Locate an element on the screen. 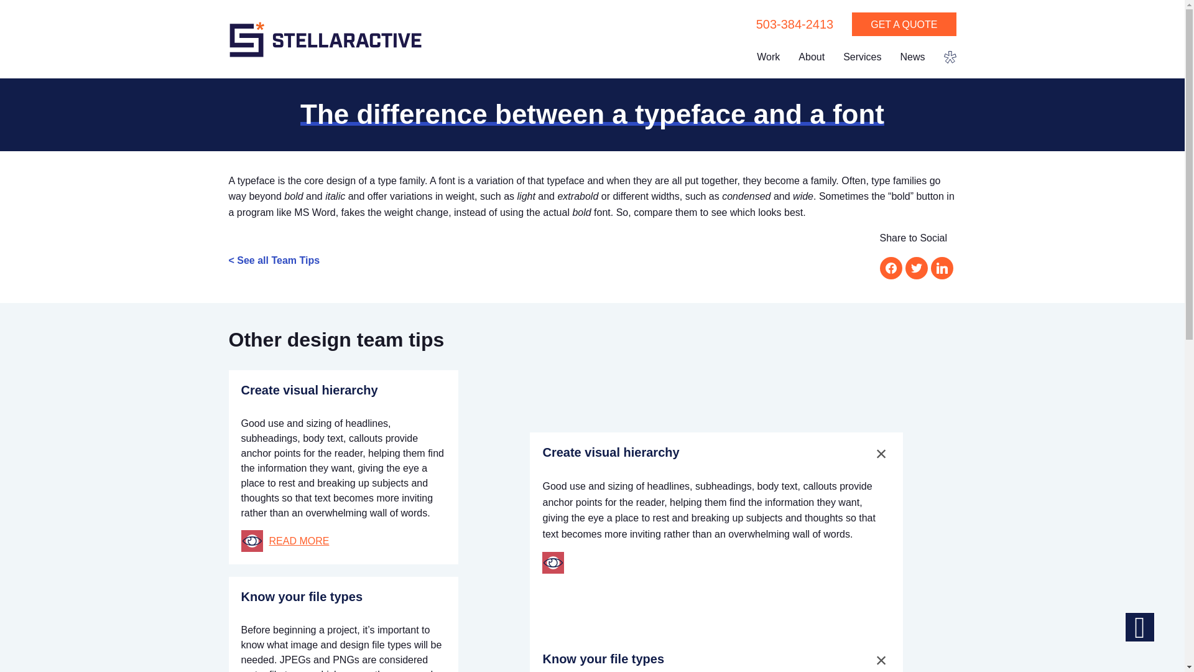 Image resolution: width=1194 pixels, height=672 pixels. About is located at coordinates (811, 58).